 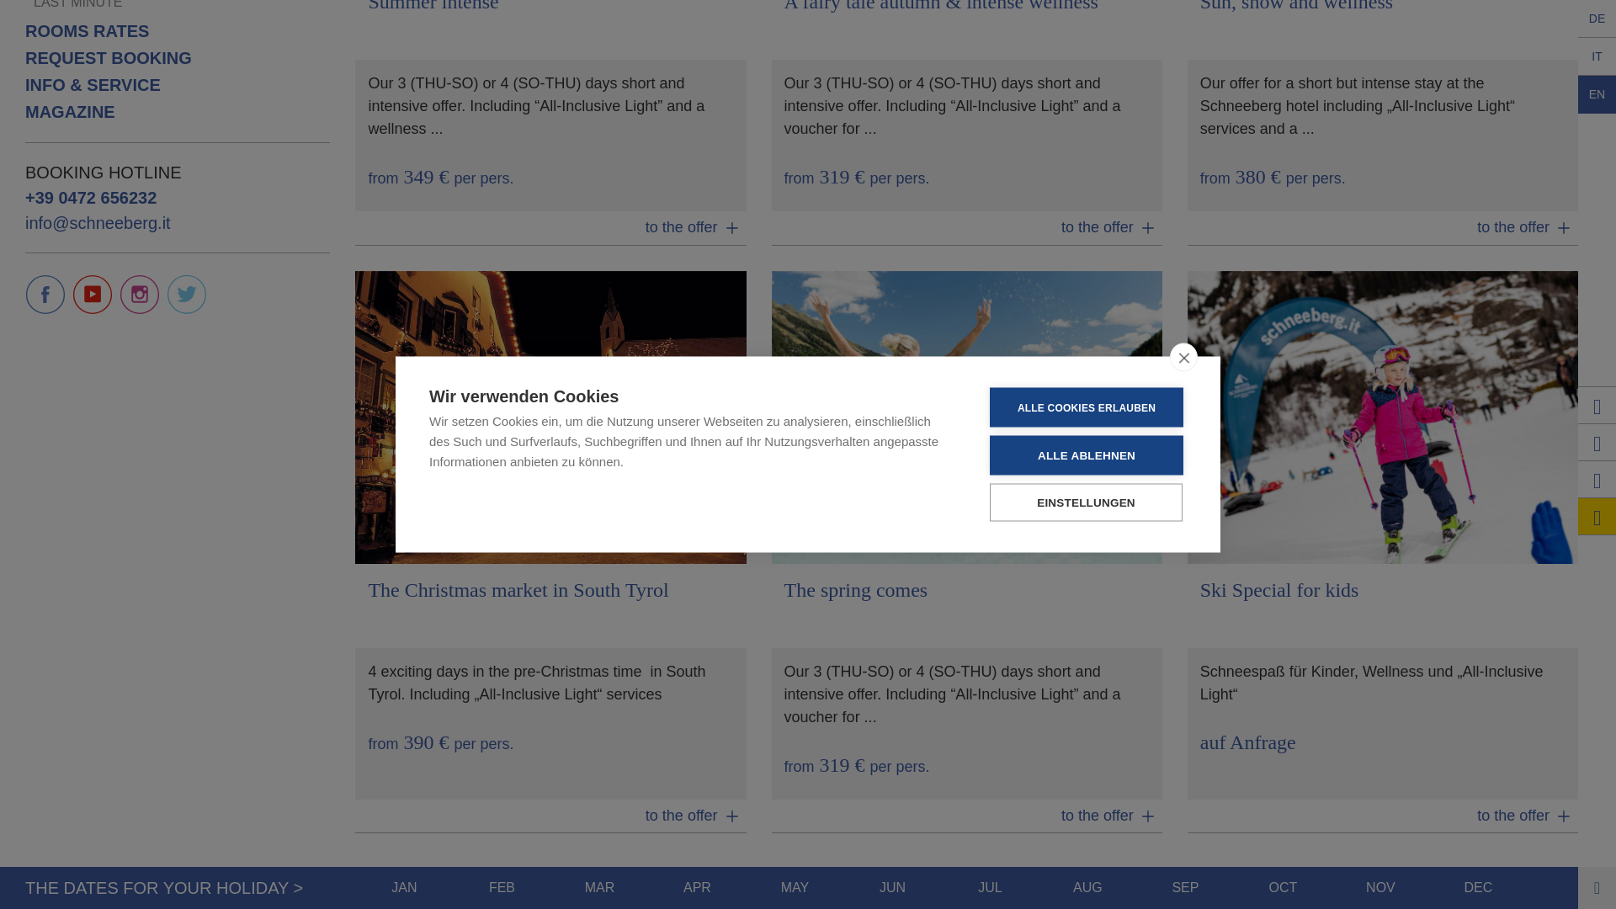 What do you see at coordinates (1383, 123) in the screenshot?
I see `Sun, snow and wellness` at bounding box center [1383, 123].